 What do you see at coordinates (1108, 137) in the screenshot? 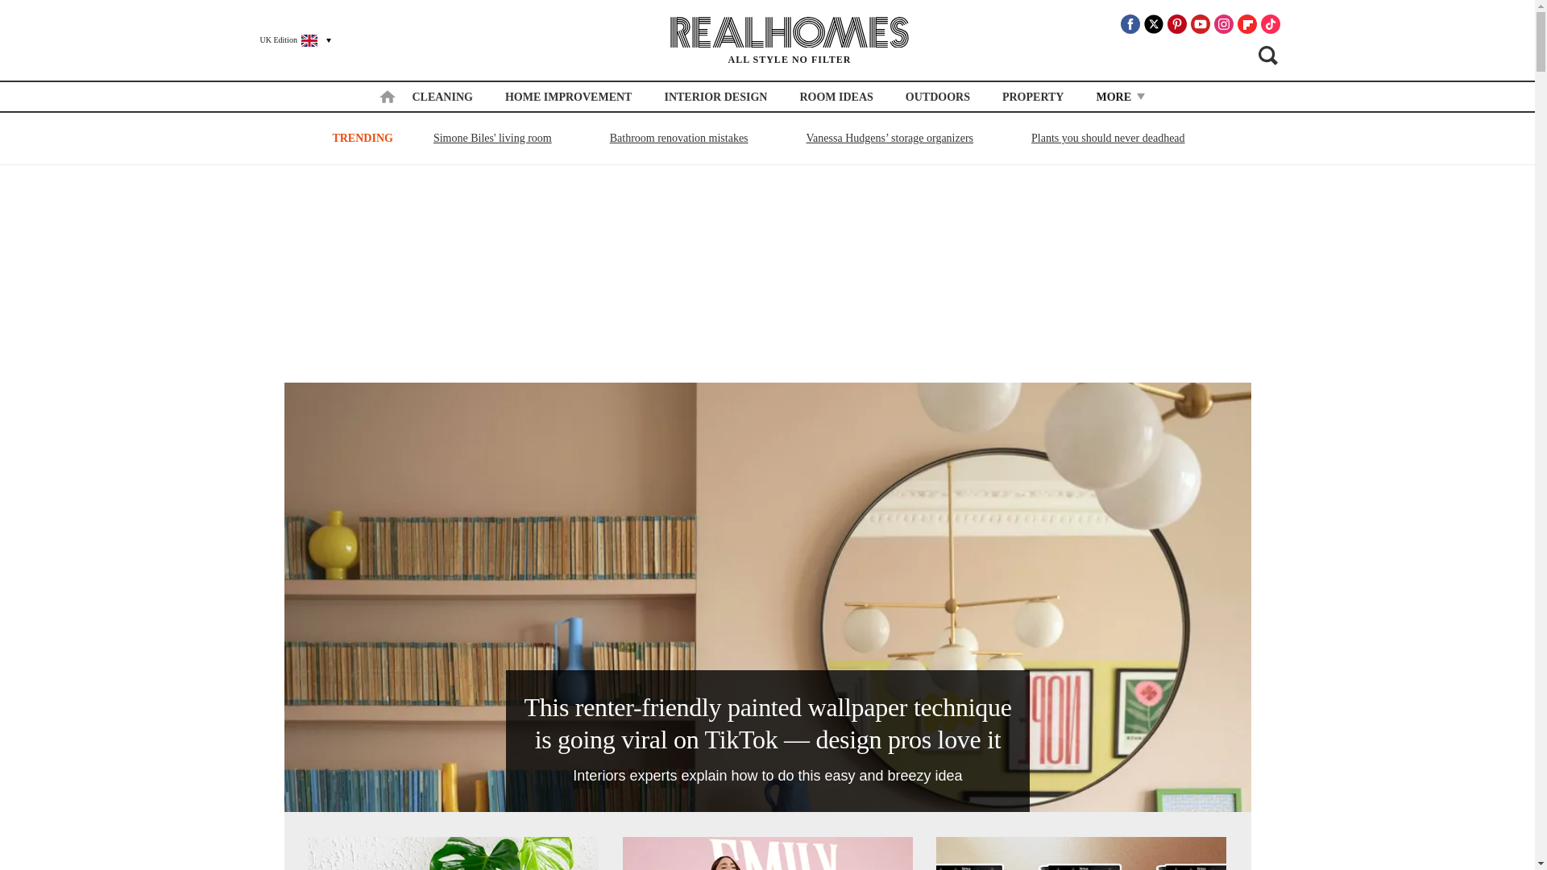
I see `Plants you should never deadhead` at bounding box center [1108, 137].